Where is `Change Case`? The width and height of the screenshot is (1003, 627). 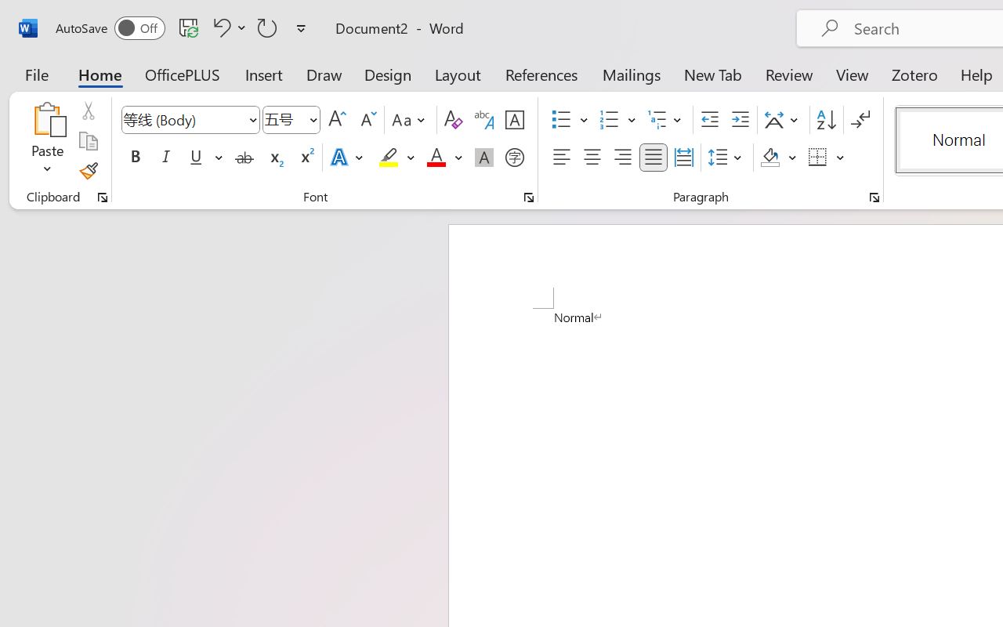
Change Case is located at coordinates (411, 120).